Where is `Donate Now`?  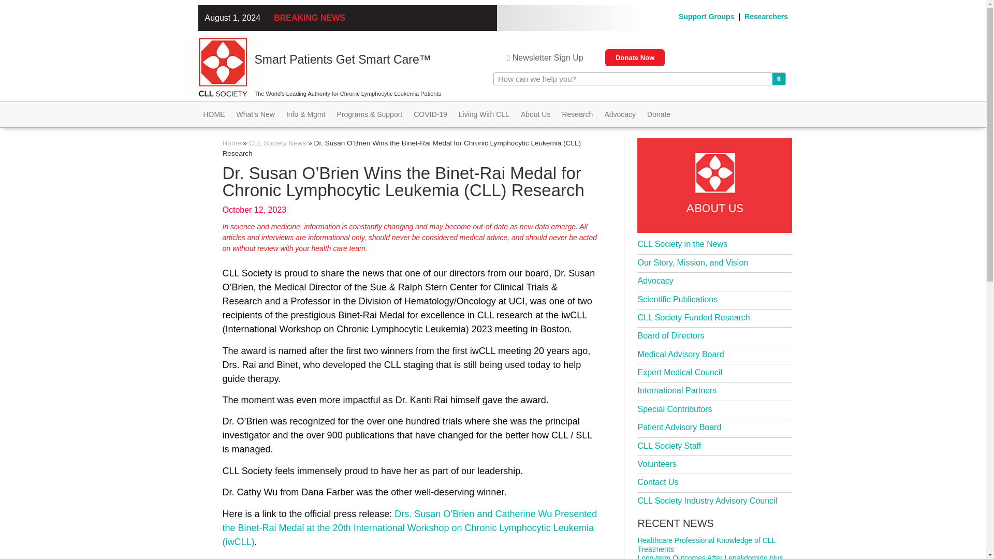 Donate Now is located at coordinates (635, 58).